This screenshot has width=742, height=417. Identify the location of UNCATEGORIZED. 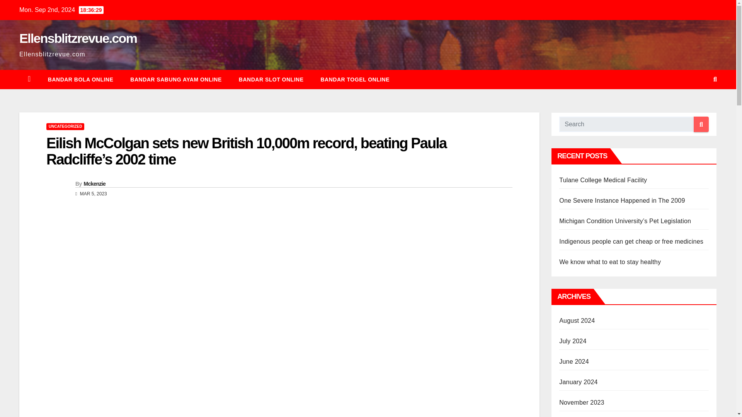
(65, 126).